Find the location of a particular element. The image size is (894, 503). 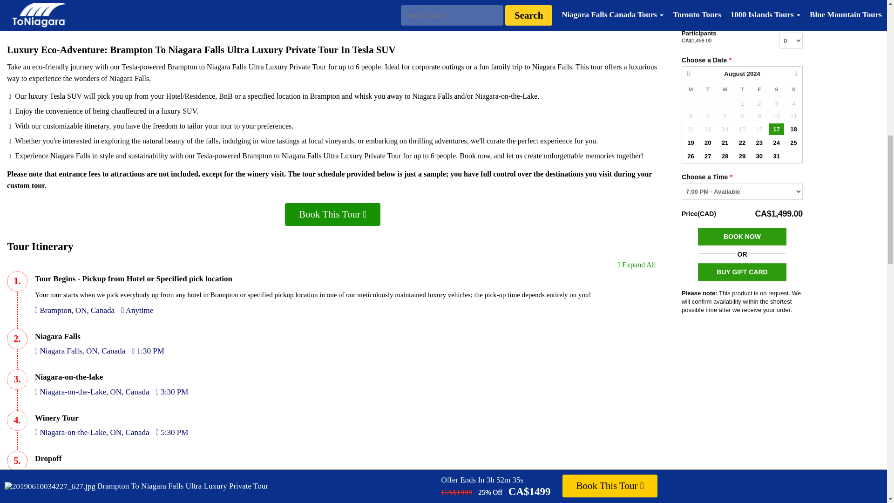

Reviews is located at coordinates (71, 19).